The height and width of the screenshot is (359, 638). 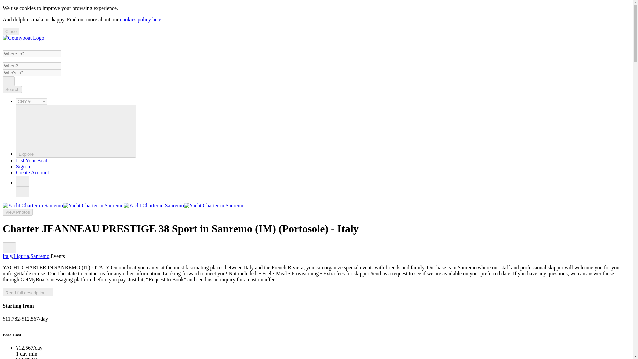 What do you see at coordinates (21, 256) in the screenshot?
I see `Liguria` at bounding box center [21, 256].